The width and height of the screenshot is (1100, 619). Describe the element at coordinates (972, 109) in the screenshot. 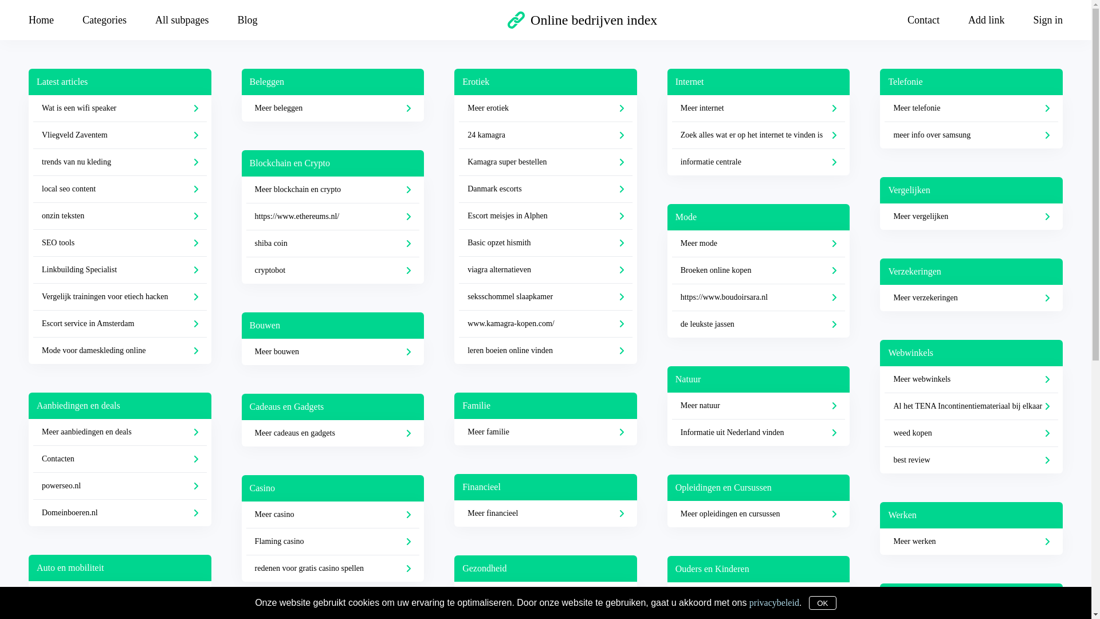

I see `Meer telefonie` at that location.